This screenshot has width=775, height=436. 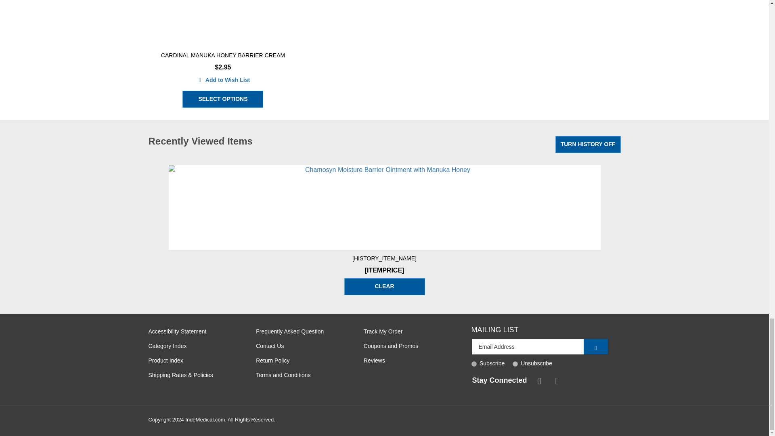 I want to click on 0, so click(x=515, y=364).